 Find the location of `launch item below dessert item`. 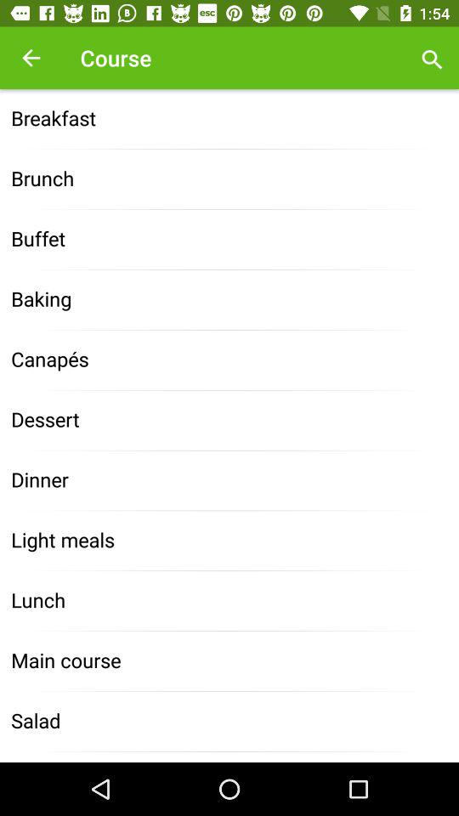

launch item below dessert item is located at coordinates (229, 481).